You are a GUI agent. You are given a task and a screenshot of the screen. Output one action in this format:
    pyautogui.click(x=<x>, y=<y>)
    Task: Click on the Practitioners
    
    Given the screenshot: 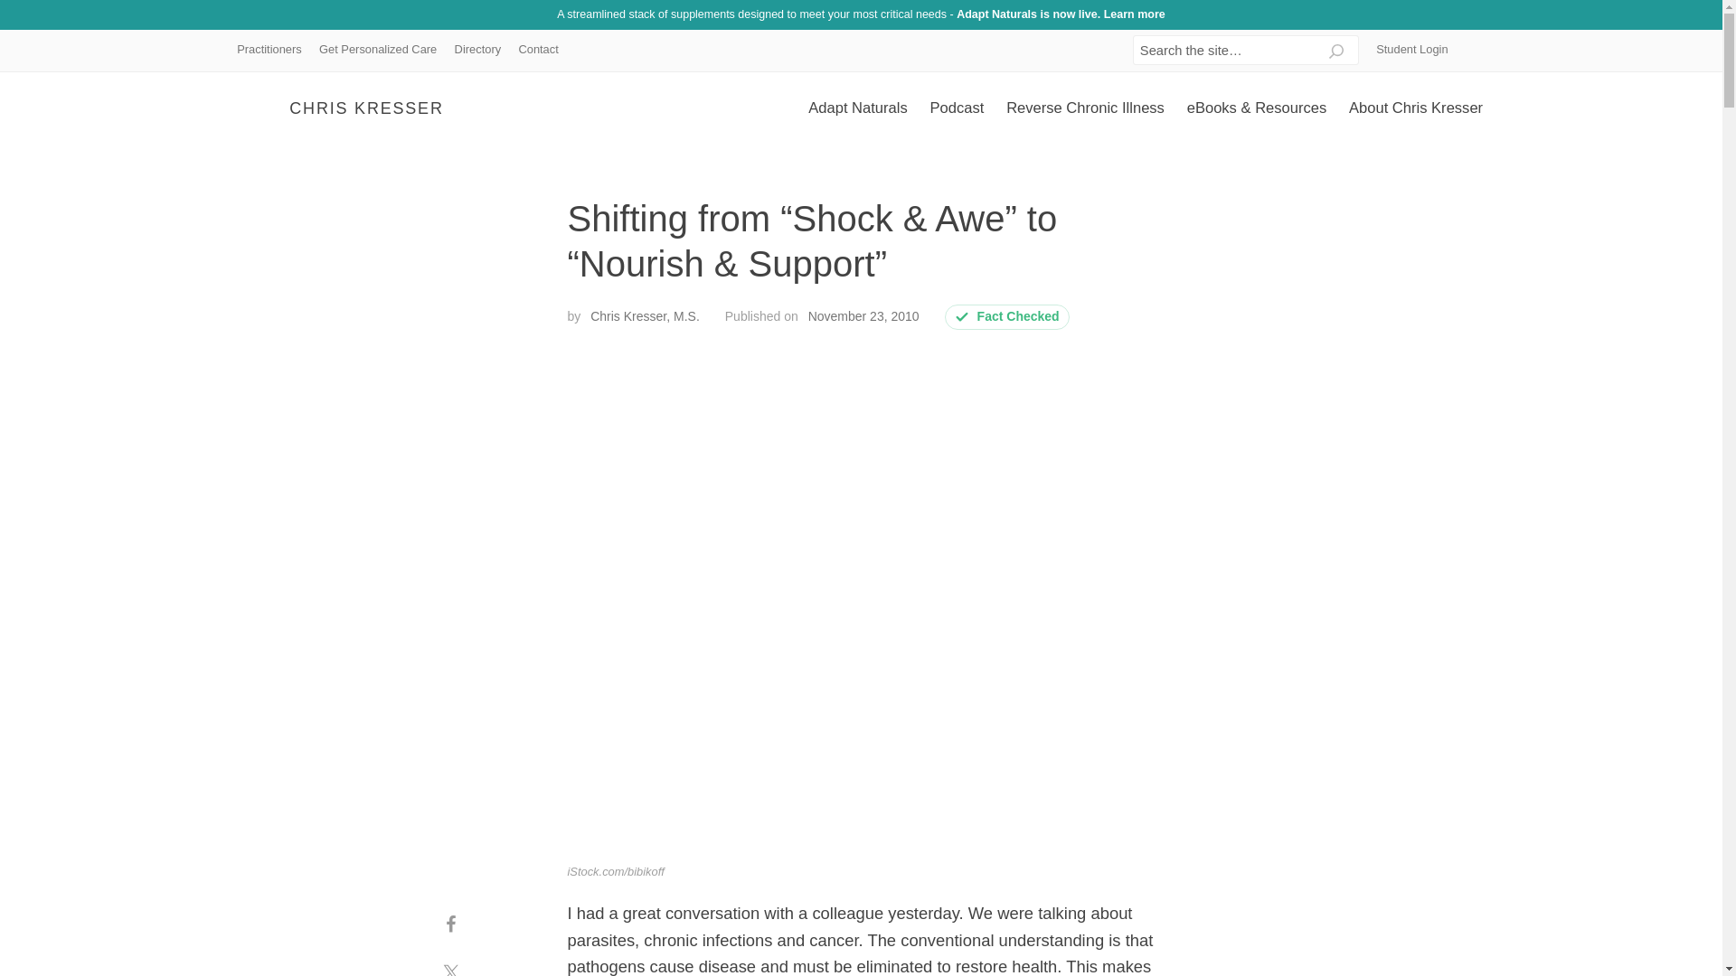 What is the action you would take?
    pyautogui.click(x=269, y=51)
    